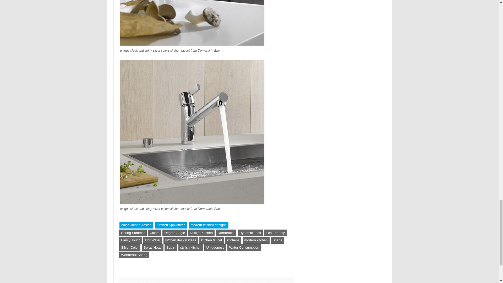 The image size is (503, 283). I want to click on Dynamic Look, so click(250, 233).